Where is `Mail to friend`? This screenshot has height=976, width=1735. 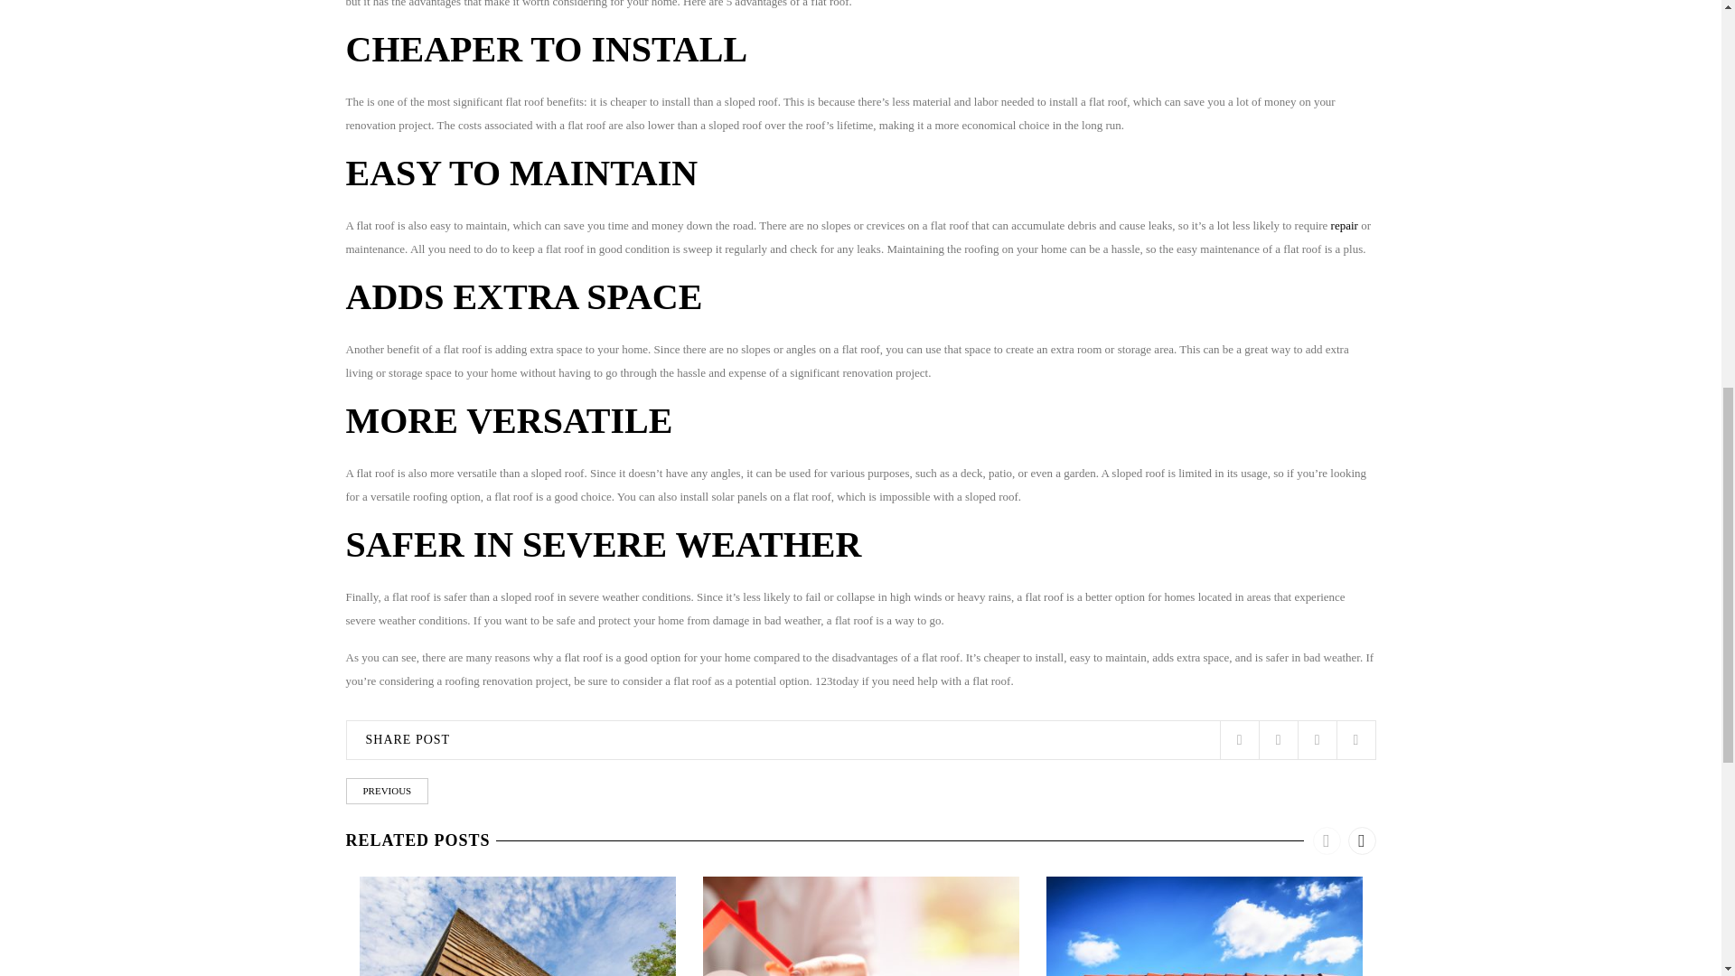
Mail to friend is located at coordinates (1355, 741).